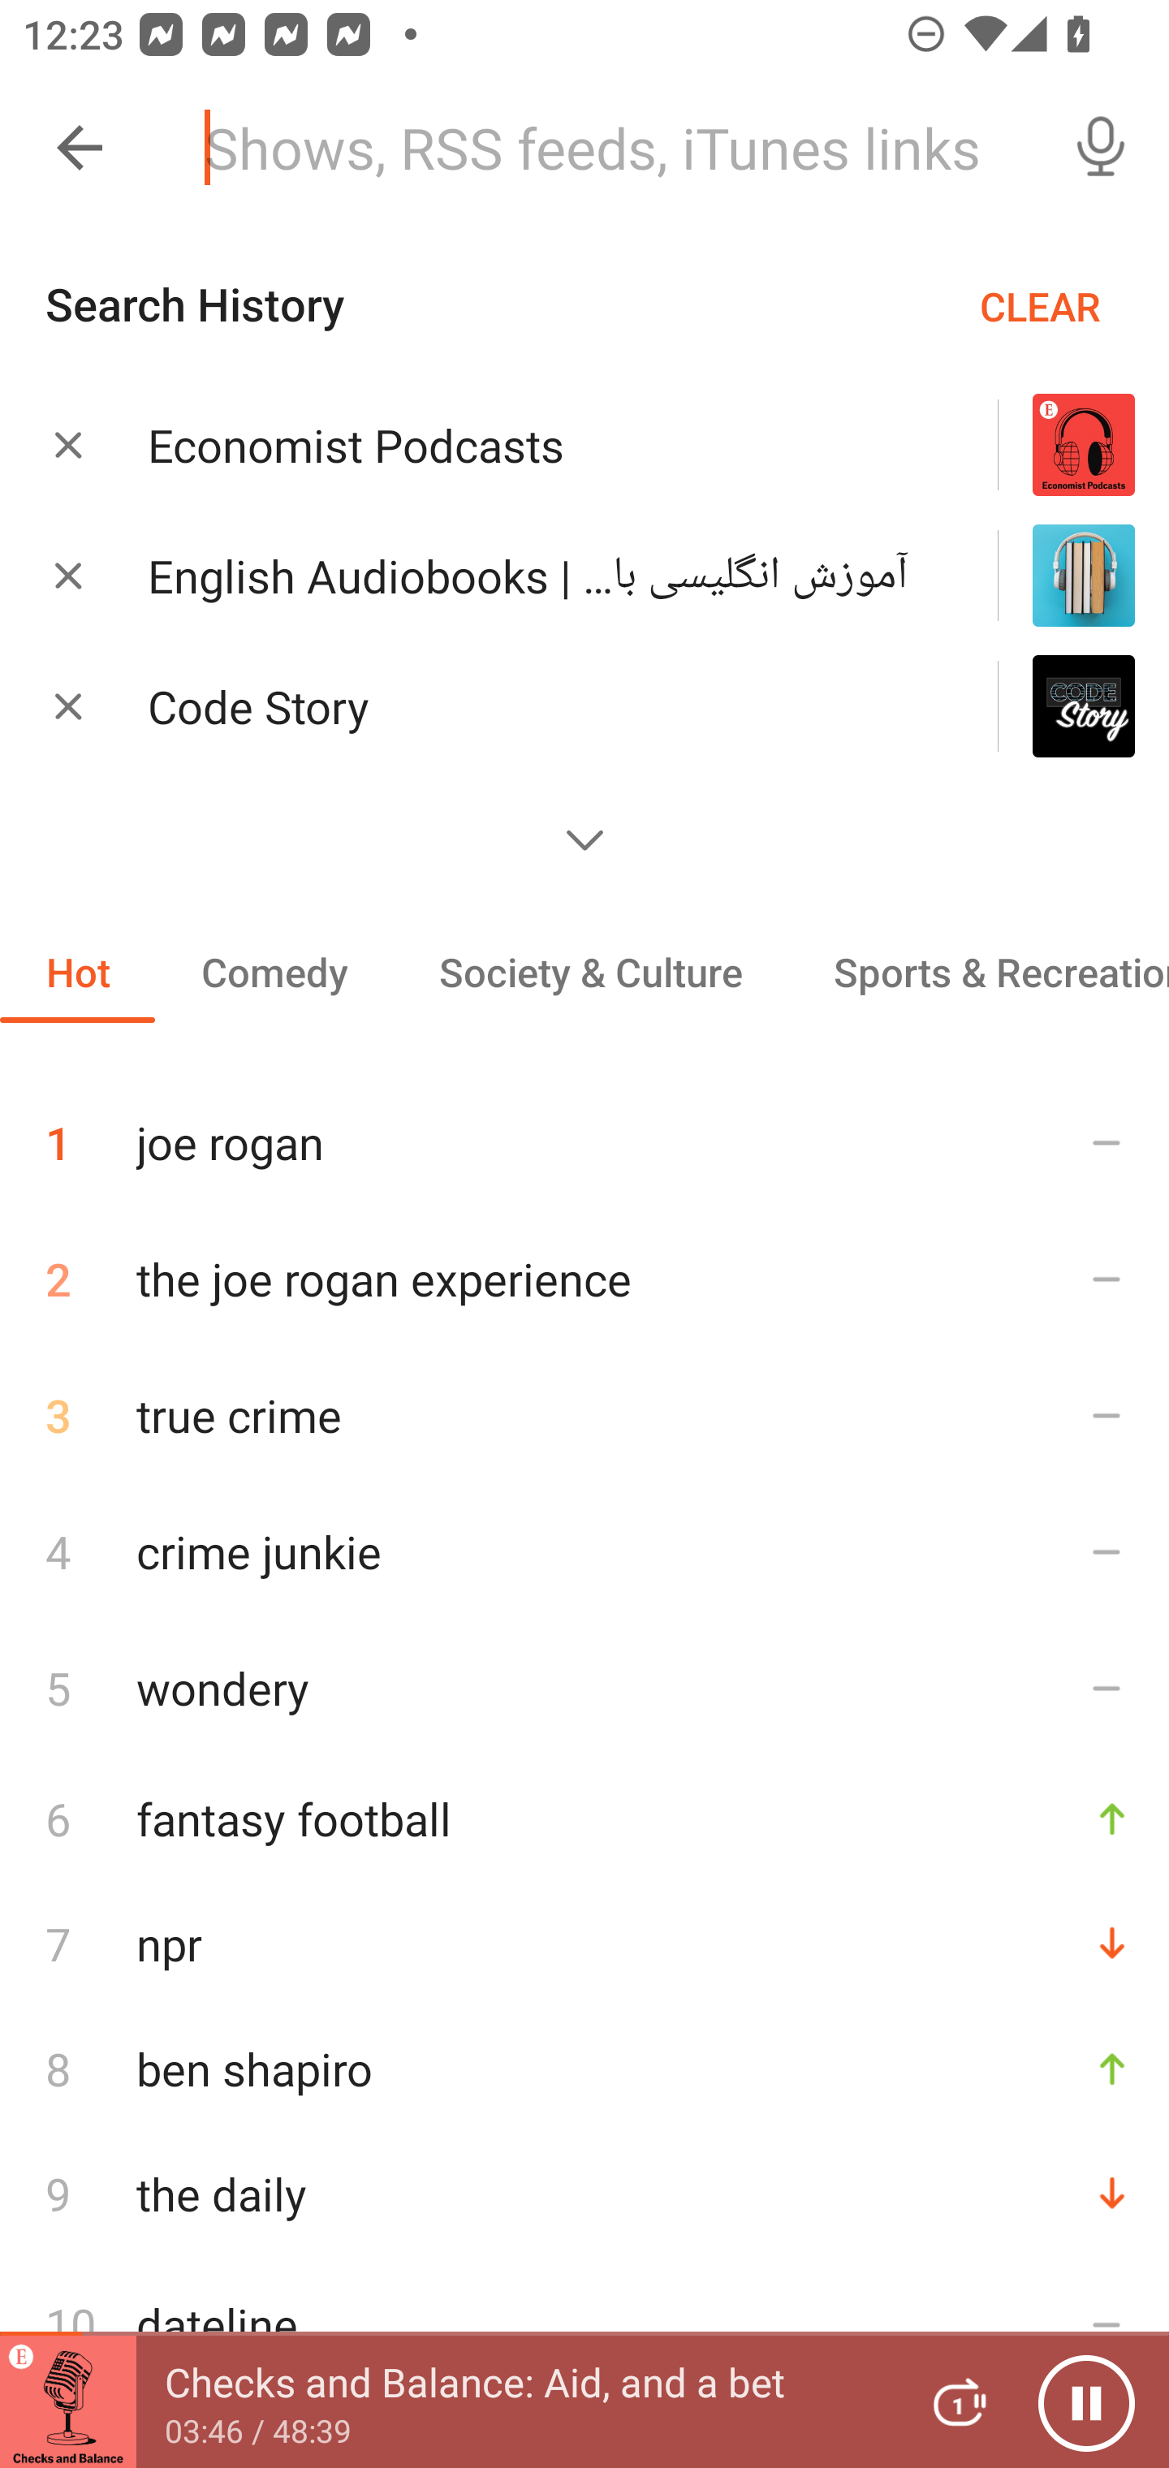 The height and width of the screenshot is (2468, 1169). What do you see at coordinates (1040, 305) in the screenshot?
I see `CLEAR` at bounding box center [1040, 305].